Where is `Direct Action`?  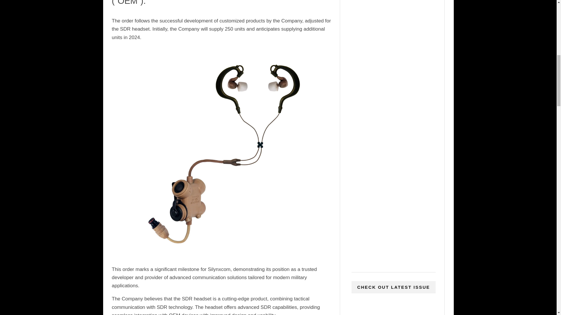
Direct Action is located at coordinates (393, 257).